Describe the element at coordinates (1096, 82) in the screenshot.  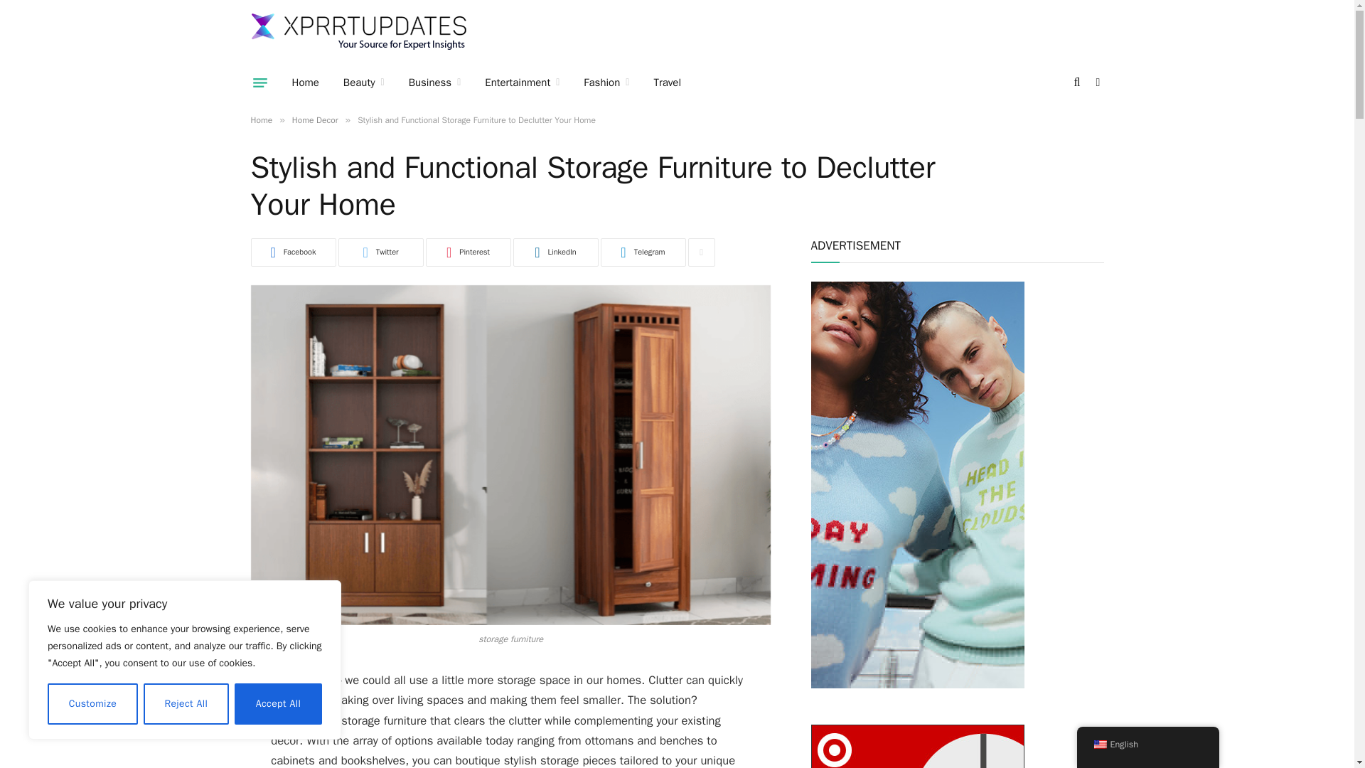
I see `Switch to Dark Design - easier on eyes.` at that location.